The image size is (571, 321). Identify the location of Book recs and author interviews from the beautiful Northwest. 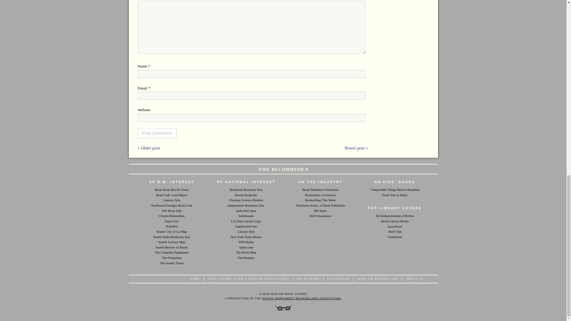
(171, 210).